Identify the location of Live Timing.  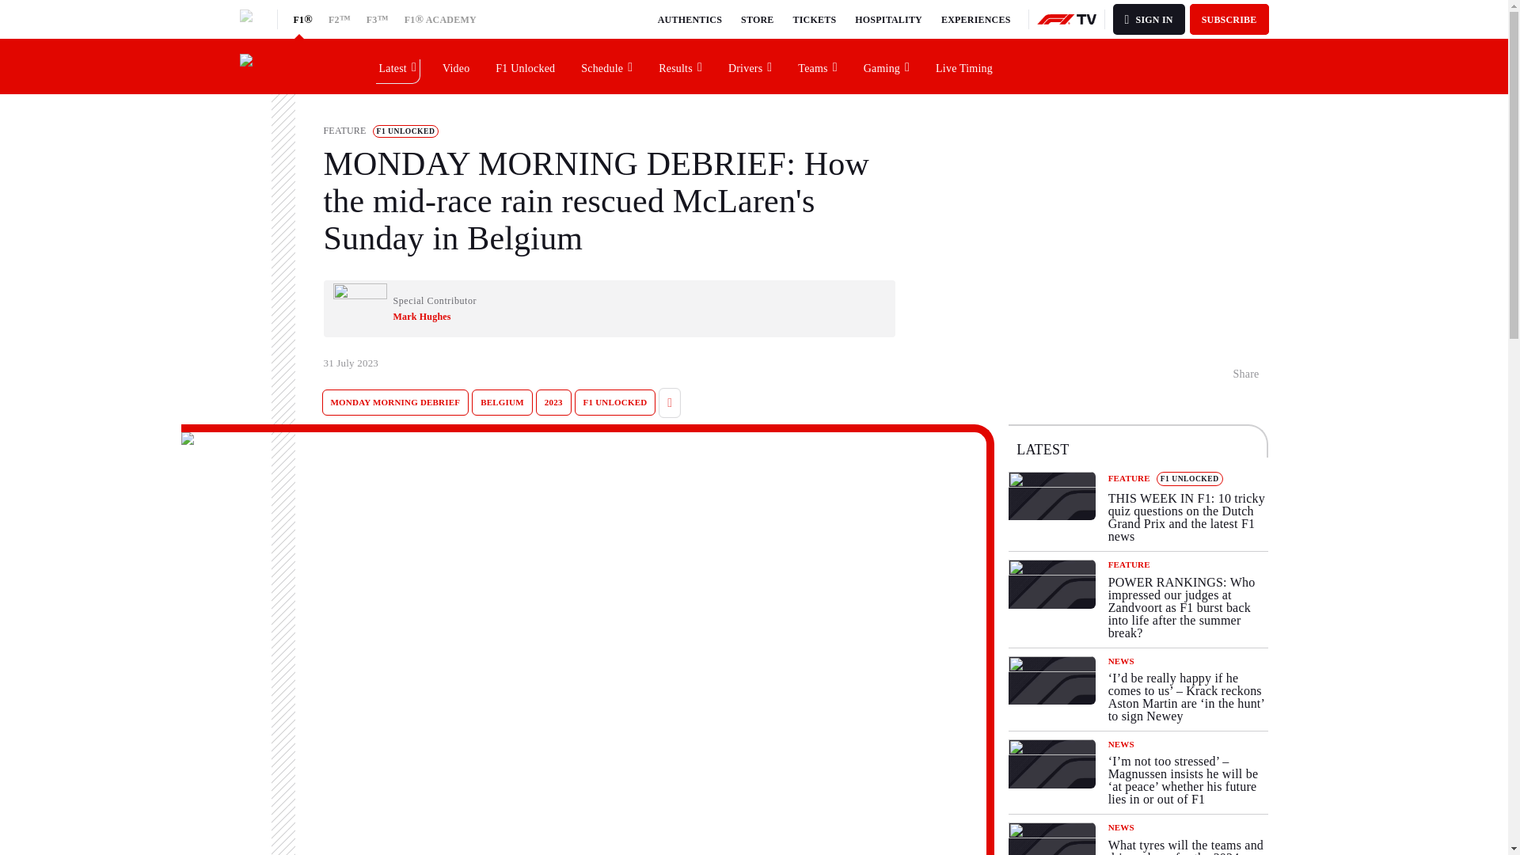
(964, 66).